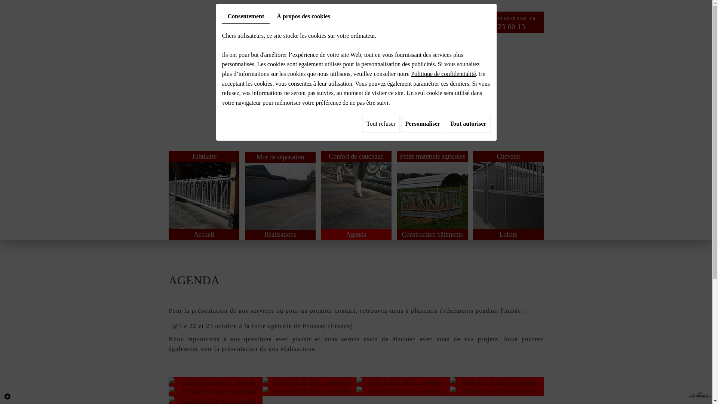  Describe the element at coordinates (204, 235) in the screenshot. I see `Accueil` at that location.